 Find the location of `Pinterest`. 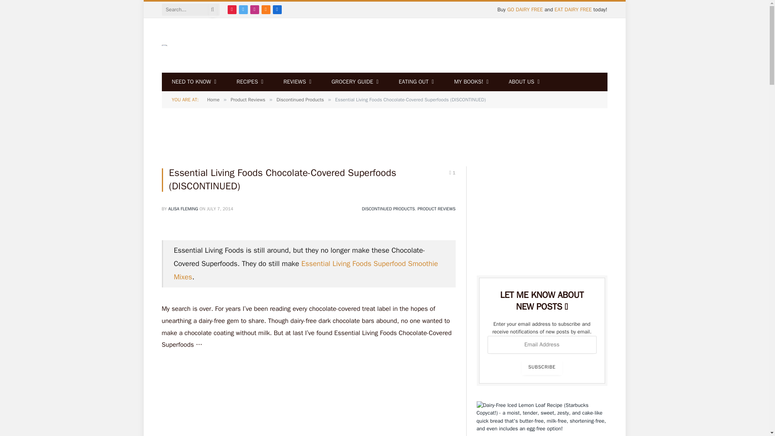

Pinterest is located at coordinates (232, 9).